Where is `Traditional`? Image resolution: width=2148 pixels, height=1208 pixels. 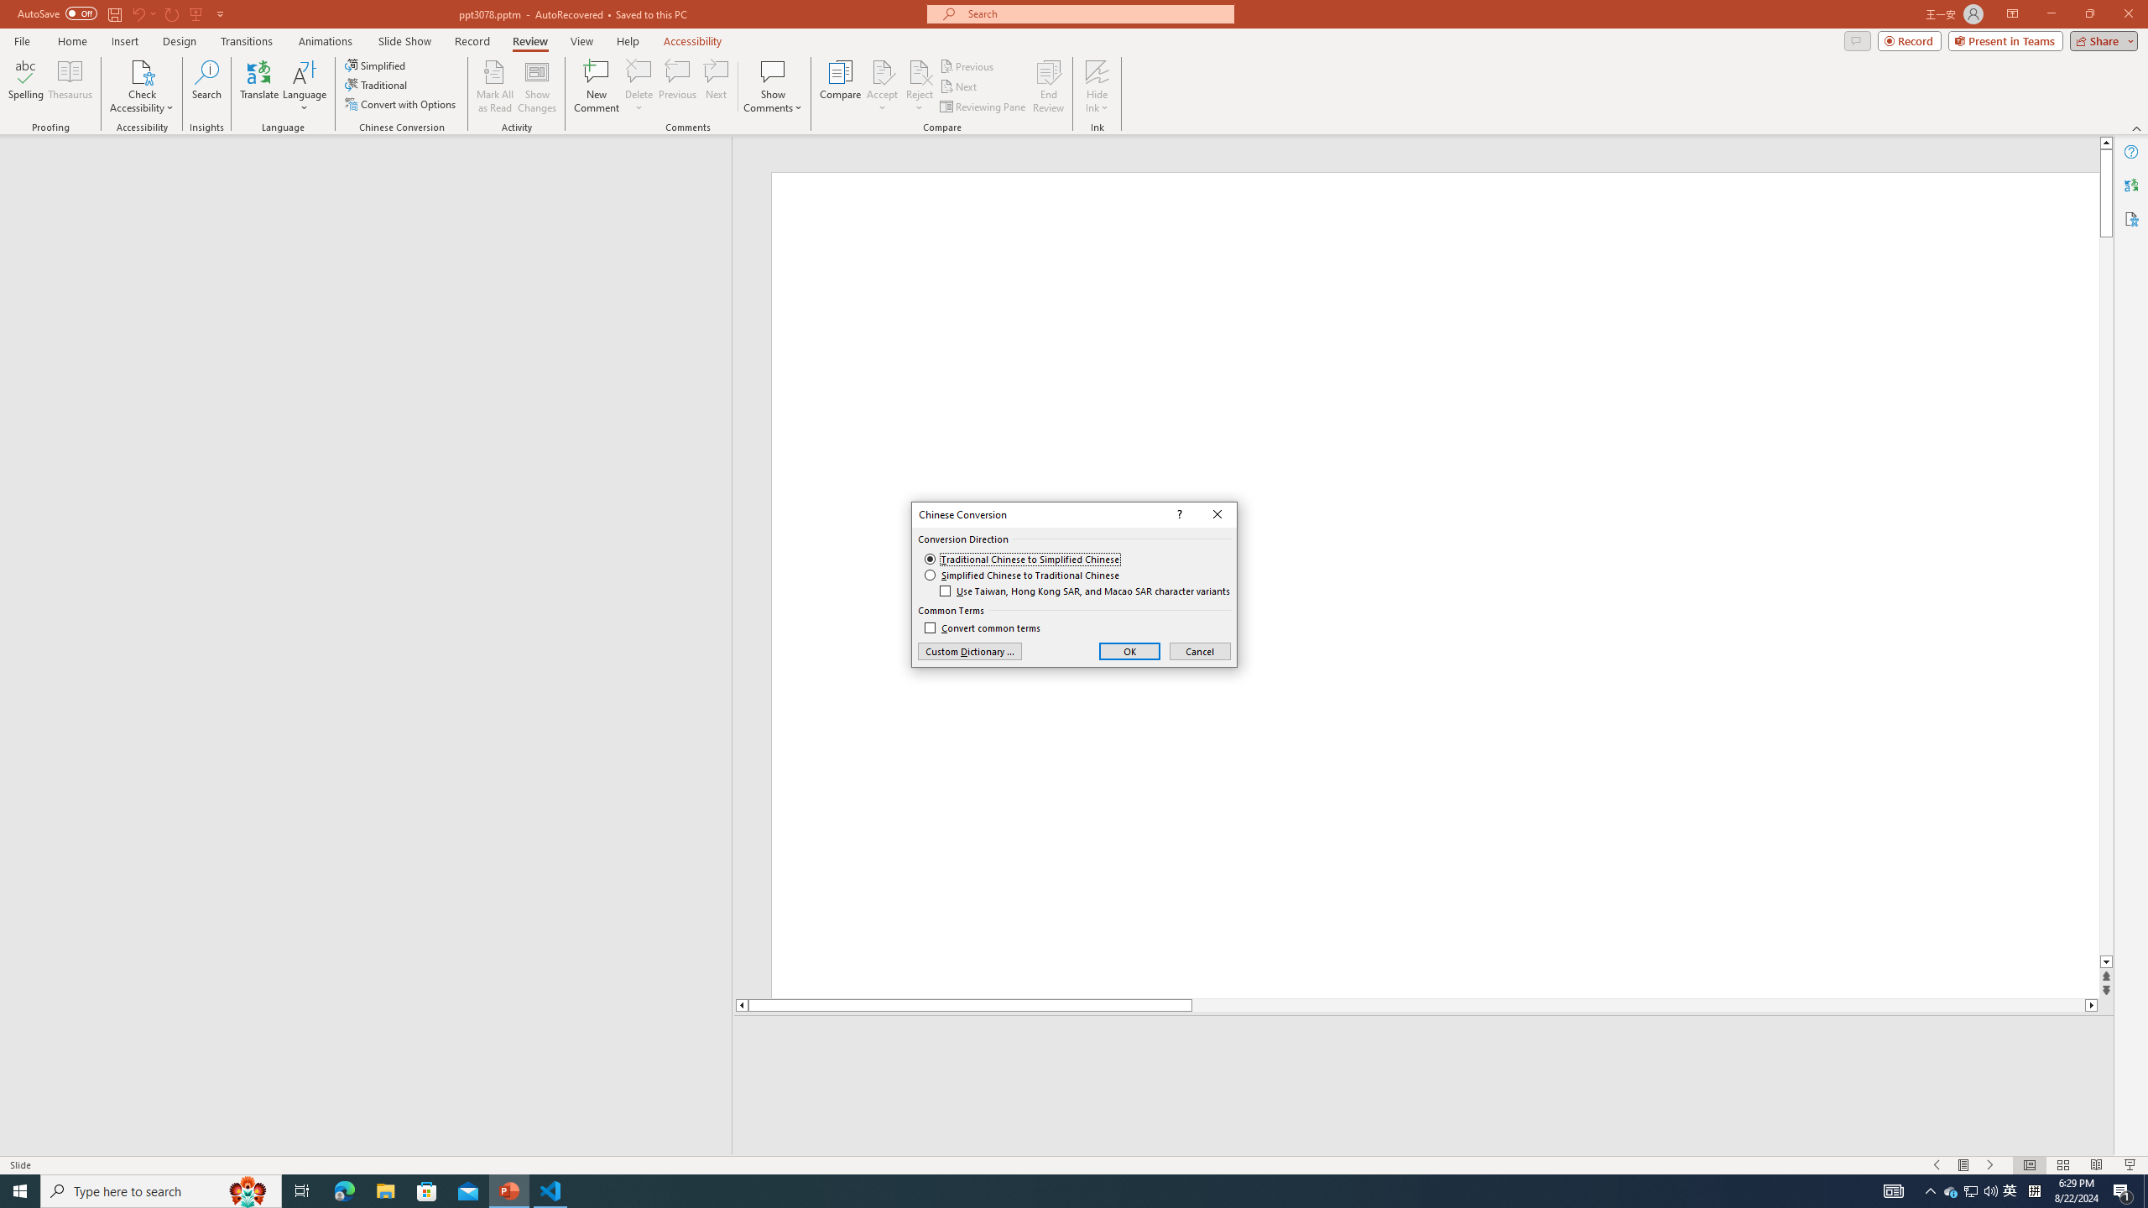 Traditional is located at coordinates (377, 84).